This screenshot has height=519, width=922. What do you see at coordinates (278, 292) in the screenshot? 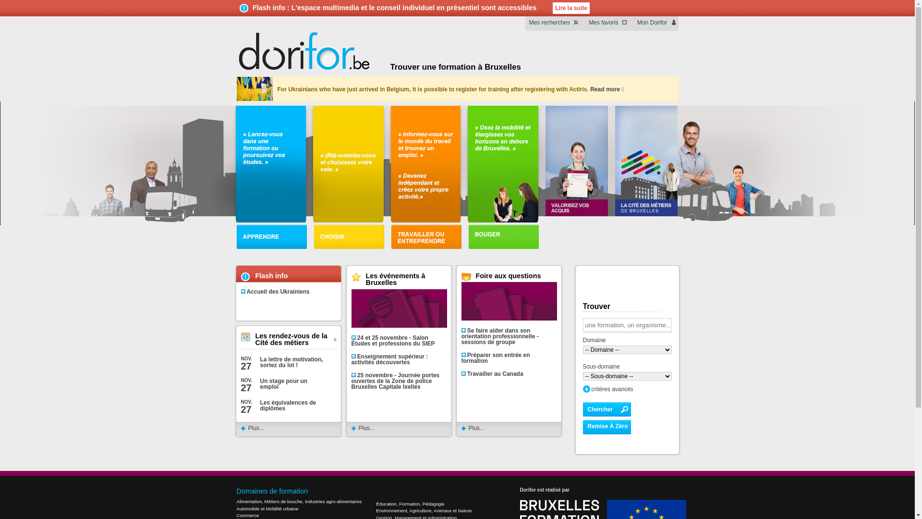
I see `Accueil des Ukrainiens` at bounding box center [278, 292].